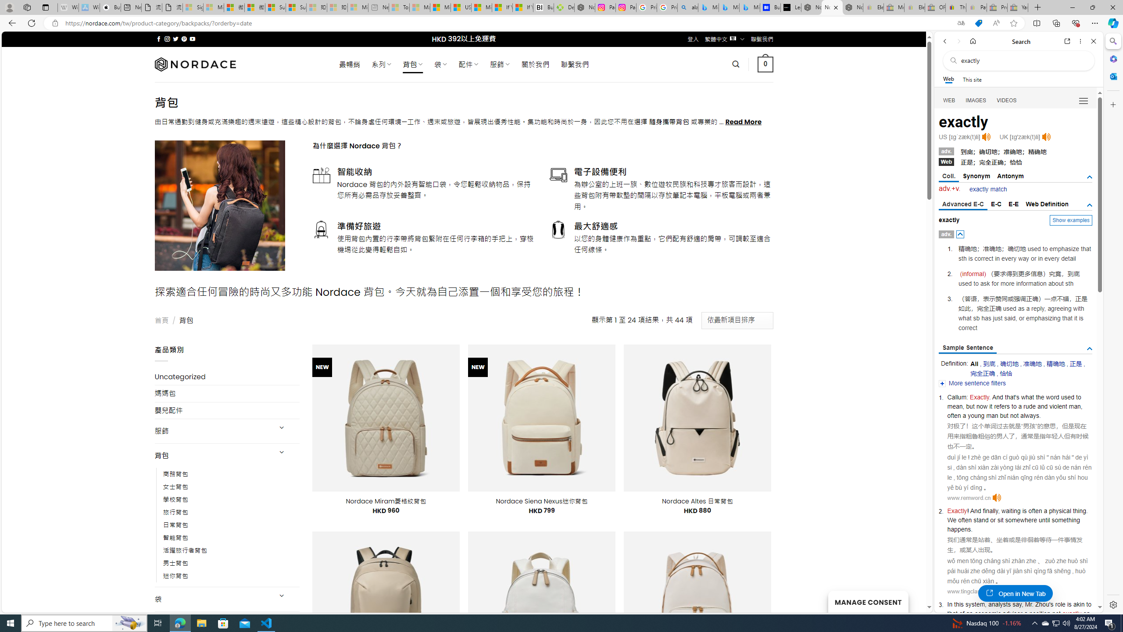 The width and height of the screenshot is (1123, 632). I want to click on or, so click(993, 520).